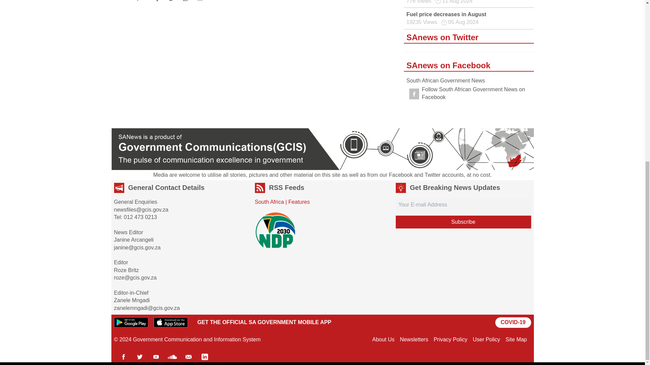  What do you see at coordinates (171, 322) in the screenshot?
I see `Download from the iTunes App Store` at bounding box center [171, 322].